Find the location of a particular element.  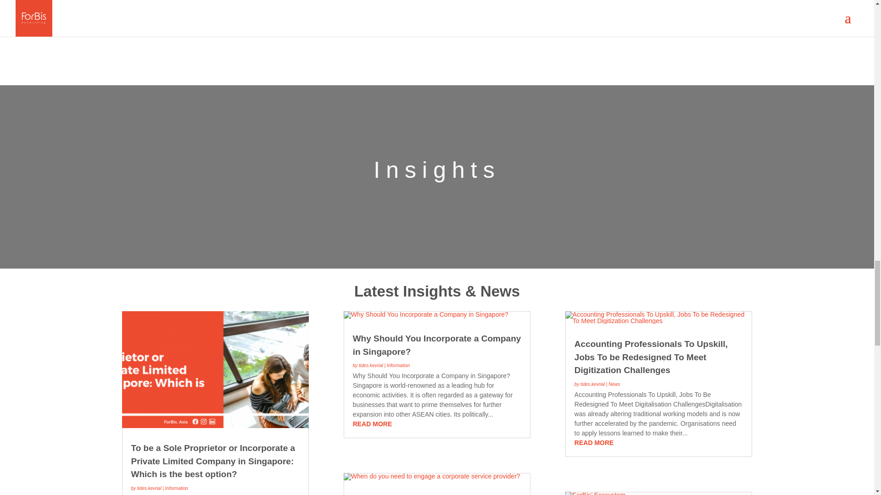

tides.kevrial is located at coordinates (149, 488).